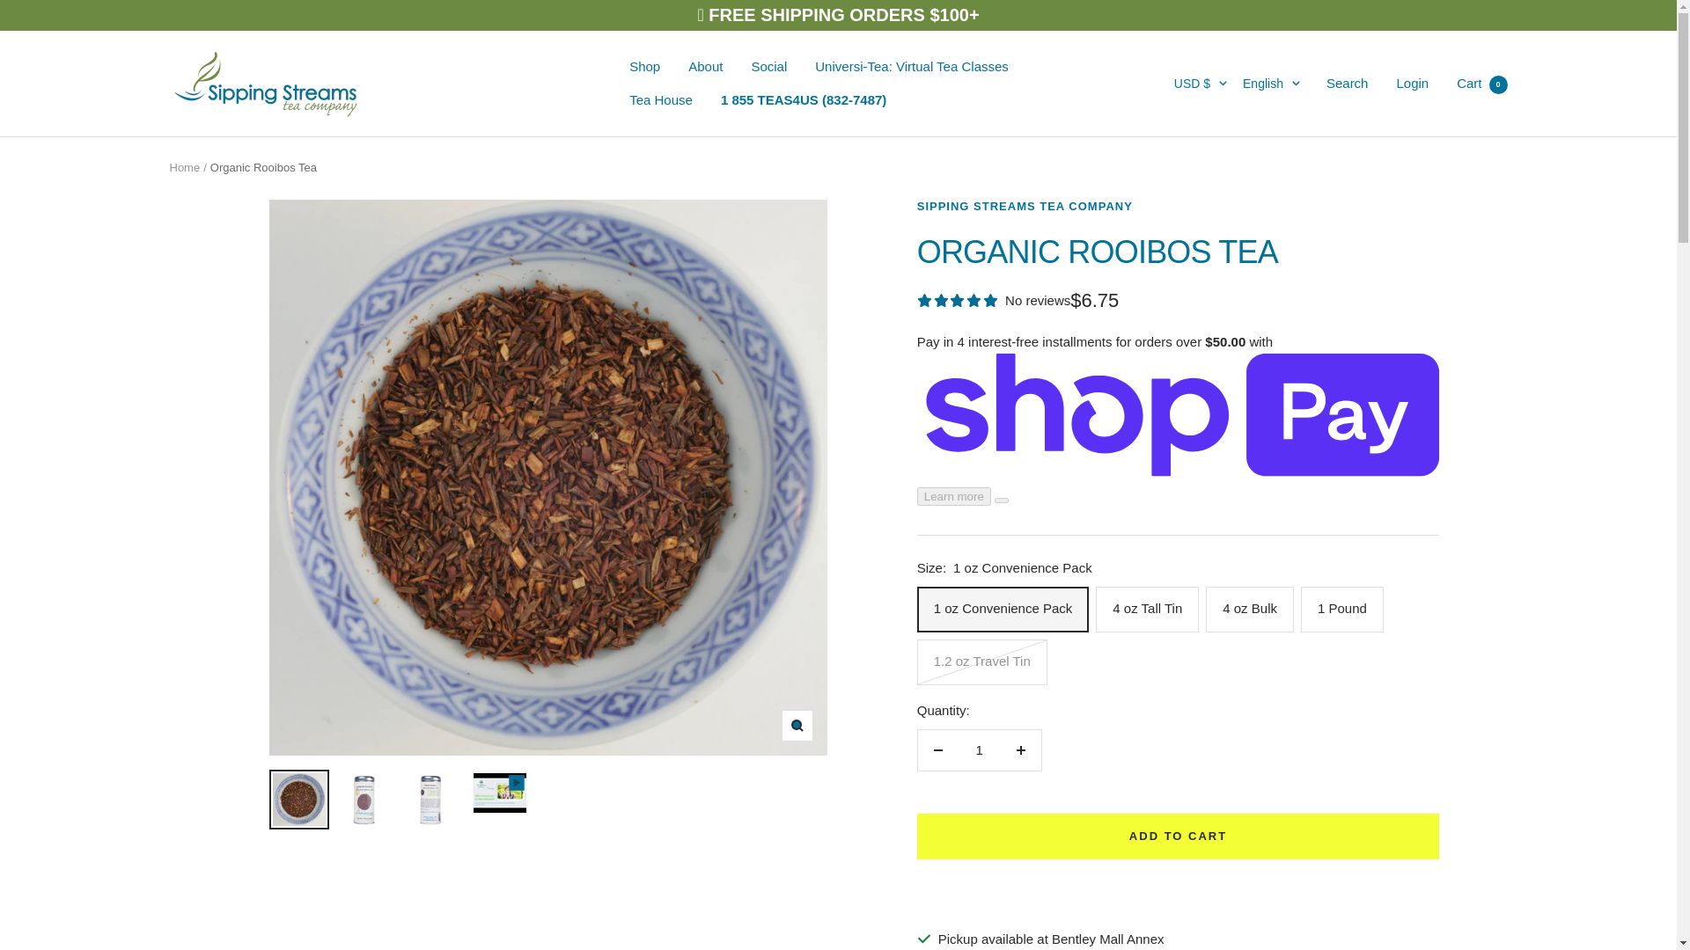  What do you see at coordinates (1181, 608) in the screenshot?
I see `BWP` at bounding box center [1181, 608].